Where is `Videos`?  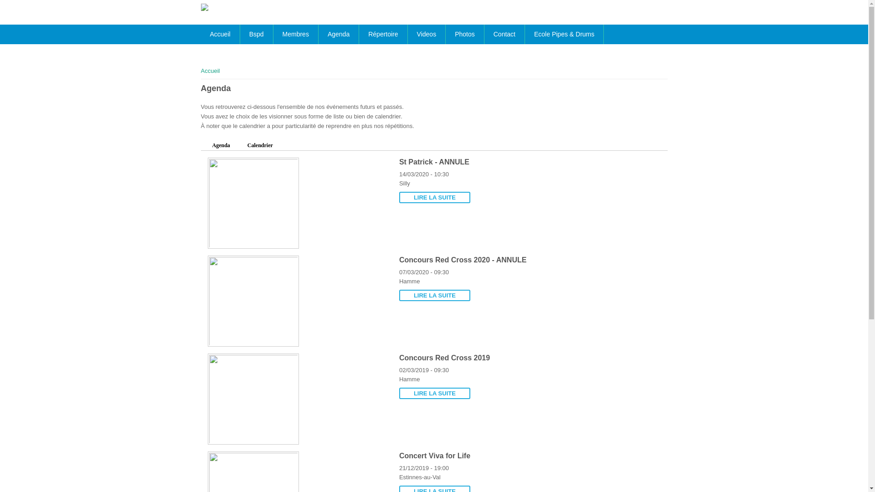 Videos is located at coordinates (427, 35).